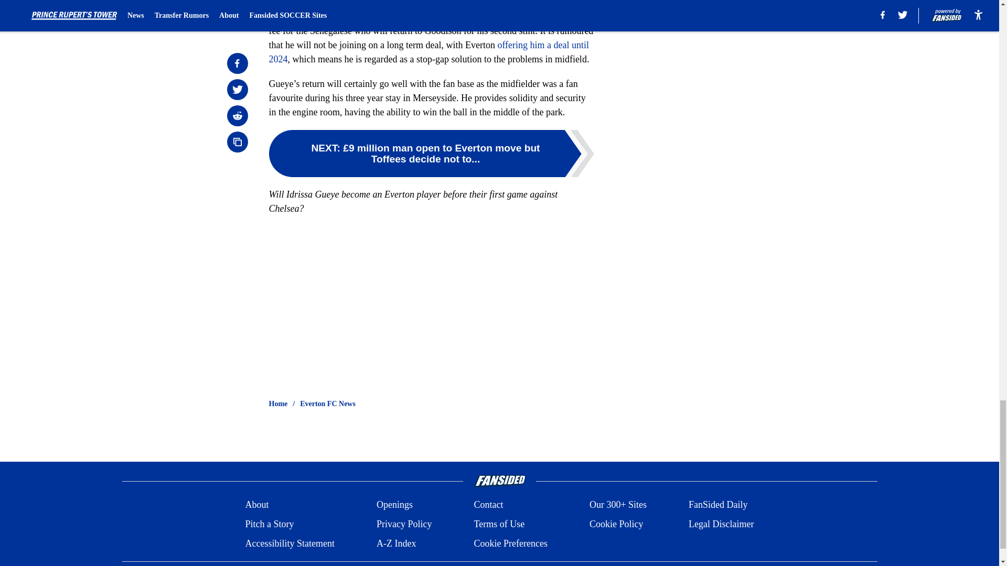  I want to click on Privacy Policy, so click(404, 524).